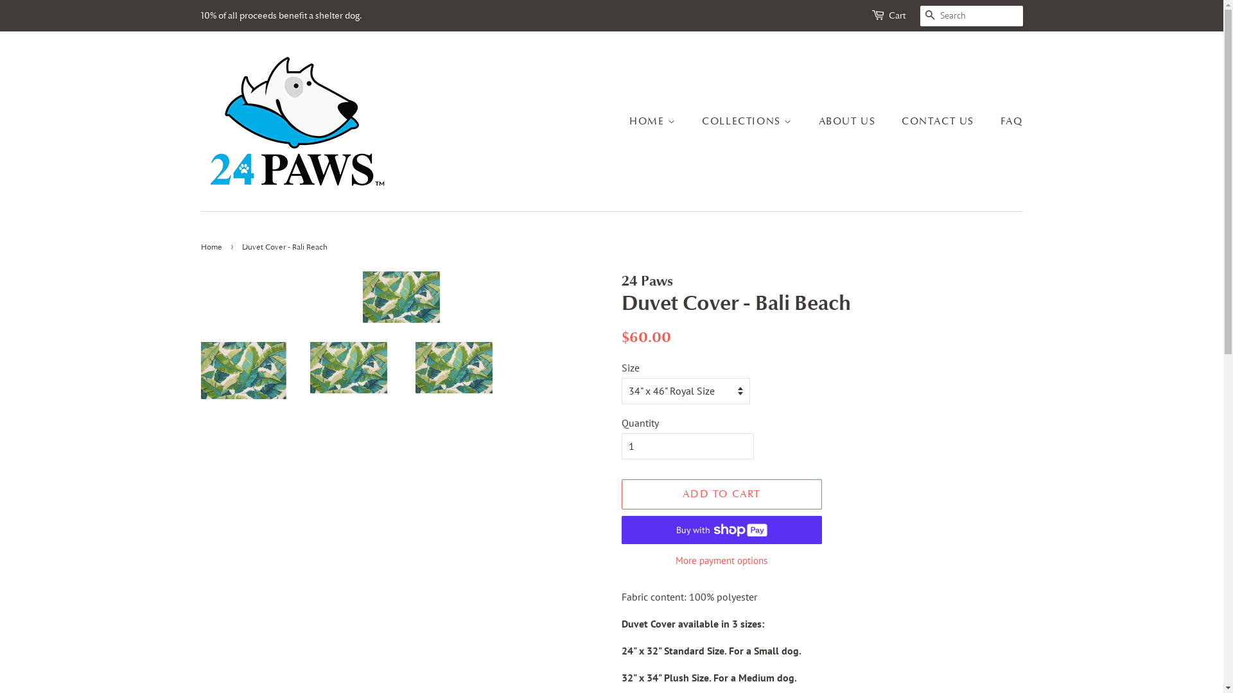 This screenshot has width=1233, height=693. Describe the element at coordinates (1007, 122) in the screenshot. I see `FAQ` at that location.